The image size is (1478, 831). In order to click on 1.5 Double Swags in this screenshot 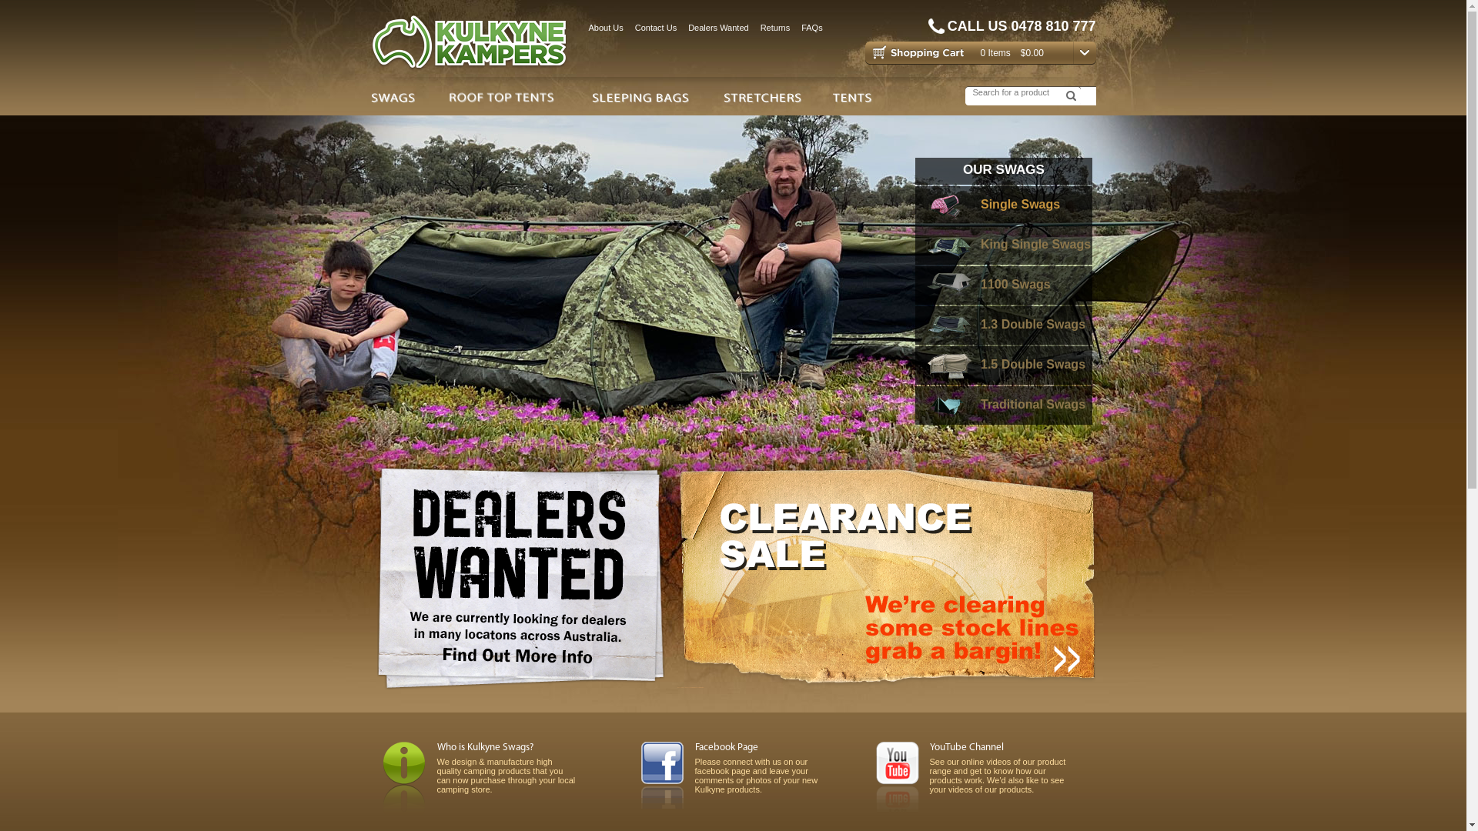, I will do `click(1004, 365)`.